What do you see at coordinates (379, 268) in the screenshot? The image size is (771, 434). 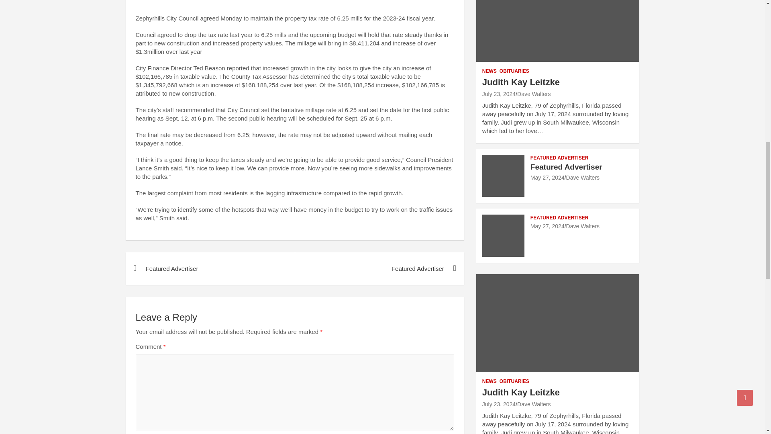 I see `Featured Advertiser` at bounding box center [379, 268].